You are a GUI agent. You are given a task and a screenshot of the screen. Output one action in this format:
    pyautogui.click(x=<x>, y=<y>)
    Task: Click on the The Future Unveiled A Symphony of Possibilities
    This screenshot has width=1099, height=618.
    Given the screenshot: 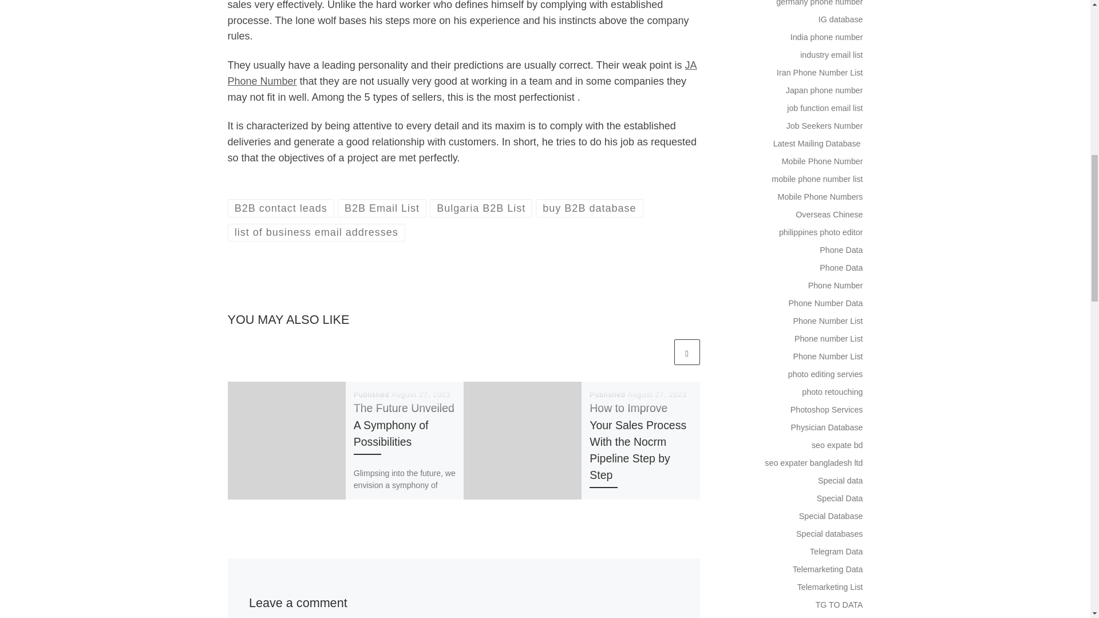 What is the action you would take?
    pyautogui.click(x=404, y=425)
    